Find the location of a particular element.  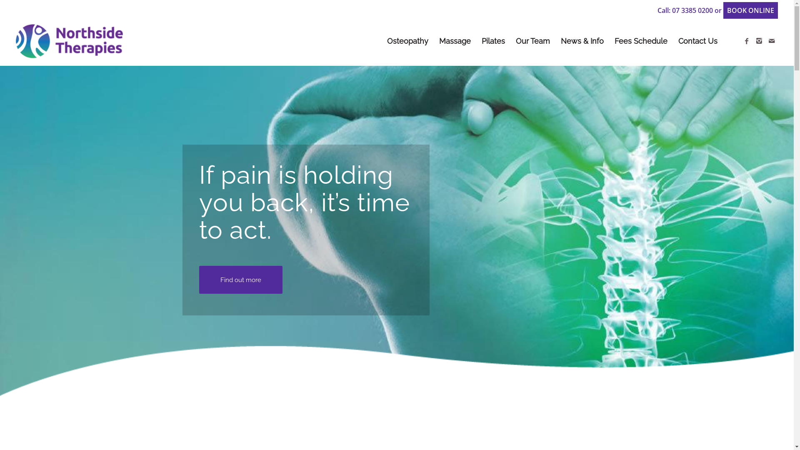

Pilates is located at coordinates (493, 41).